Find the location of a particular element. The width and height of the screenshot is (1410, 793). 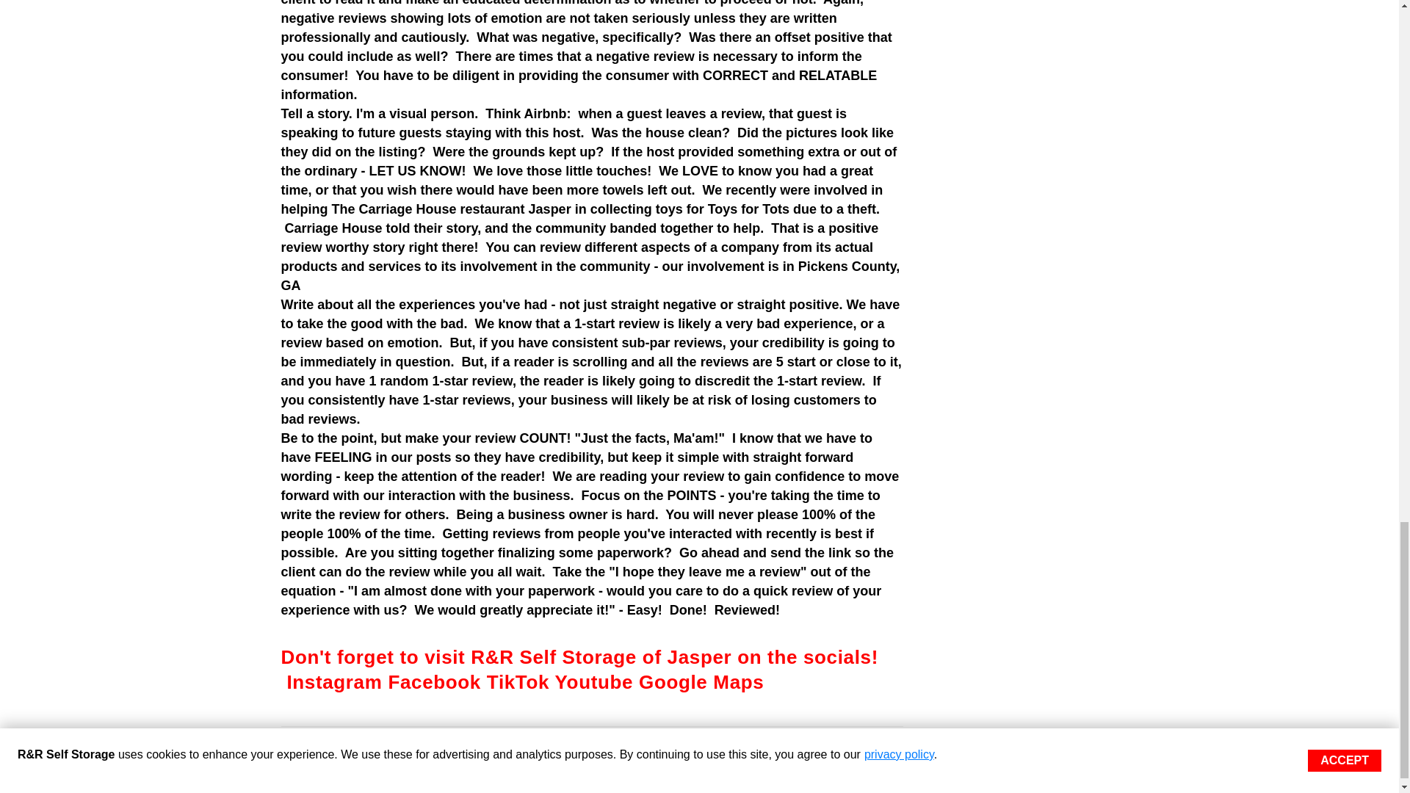

Pickens County, GA is located at coordinates (592, 276).